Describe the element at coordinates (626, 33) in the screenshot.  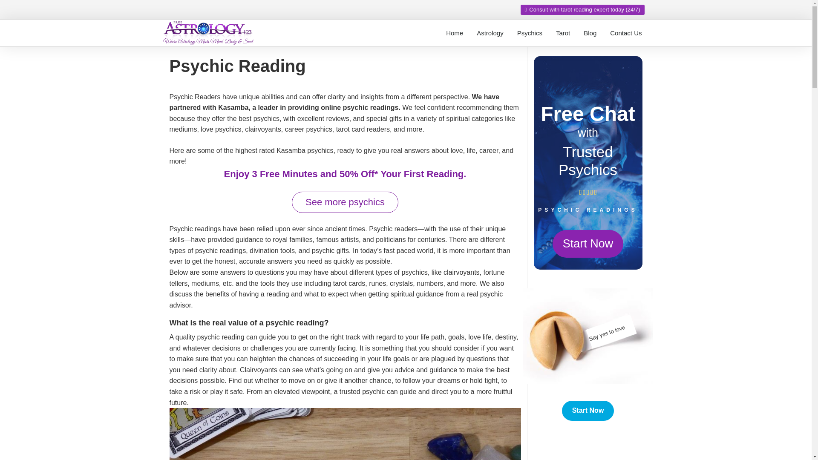
I see `Contact Us` at that location.